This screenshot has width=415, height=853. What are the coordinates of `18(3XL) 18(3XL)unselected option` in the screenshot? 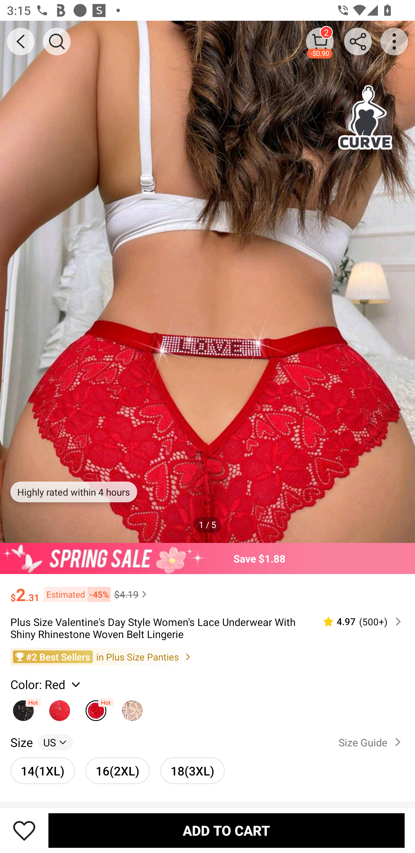 It's located at (193, 771).